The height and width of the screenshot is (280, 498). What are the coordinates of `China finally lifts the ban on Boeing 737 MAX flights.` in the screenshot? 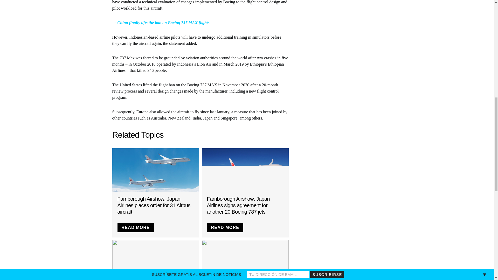 It's located at (163, 23).